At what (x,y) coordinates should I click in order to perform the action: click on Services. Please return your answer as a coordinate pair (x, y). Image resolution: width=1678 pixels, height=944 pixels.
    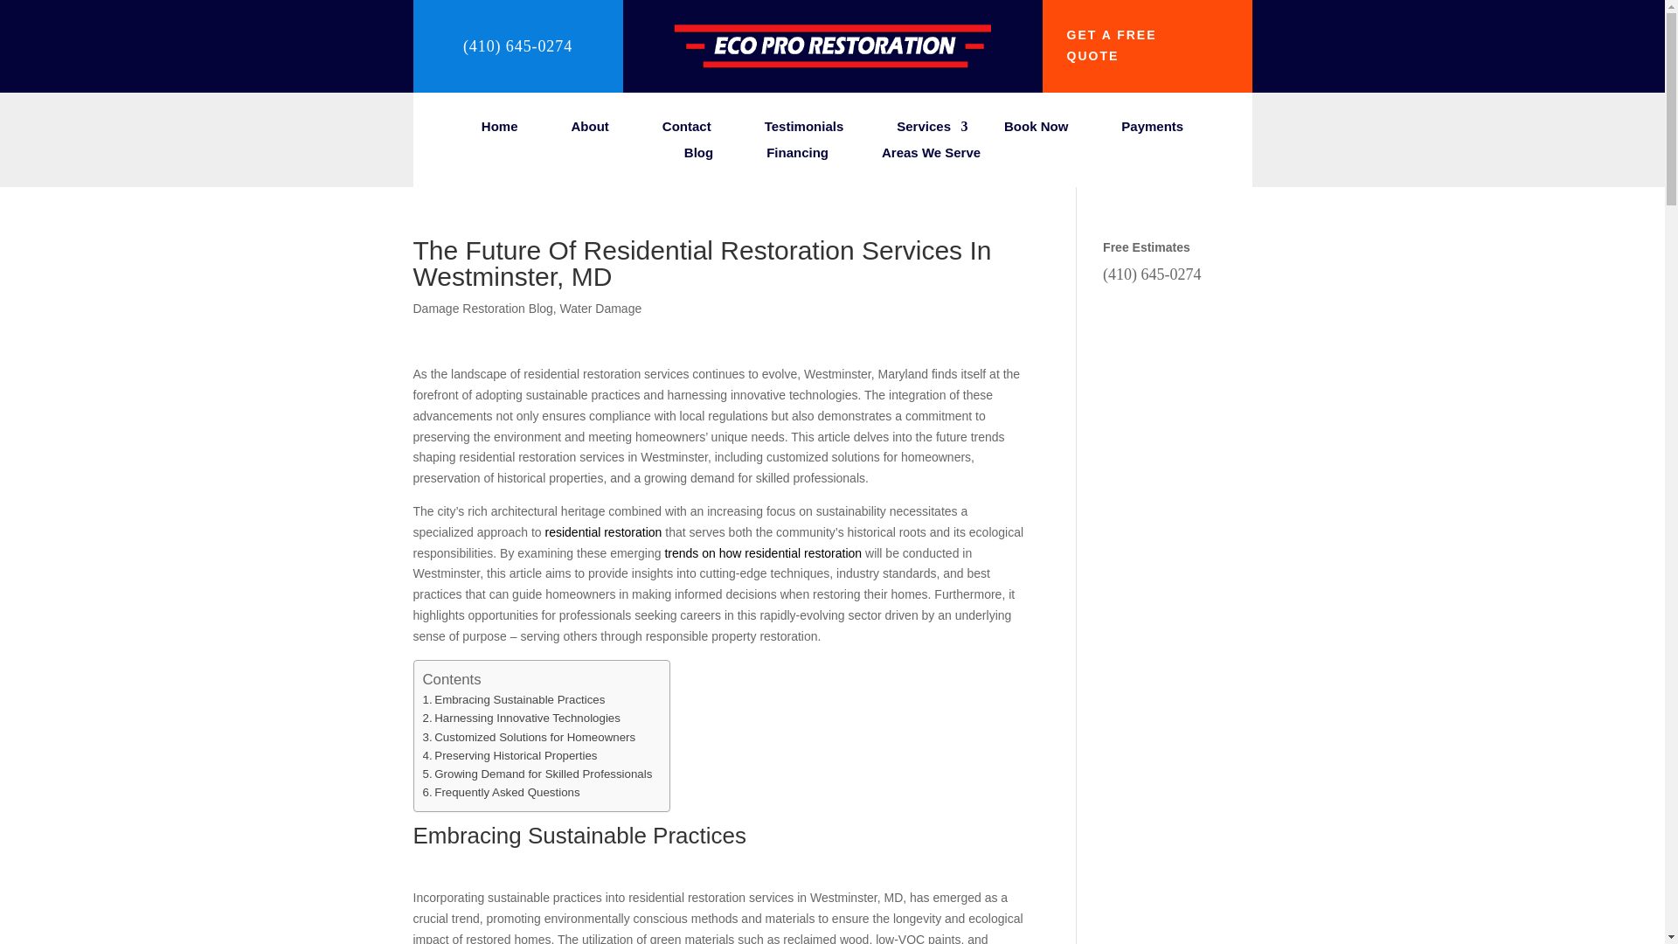
    Looking at the image, I should click on (923, 129).